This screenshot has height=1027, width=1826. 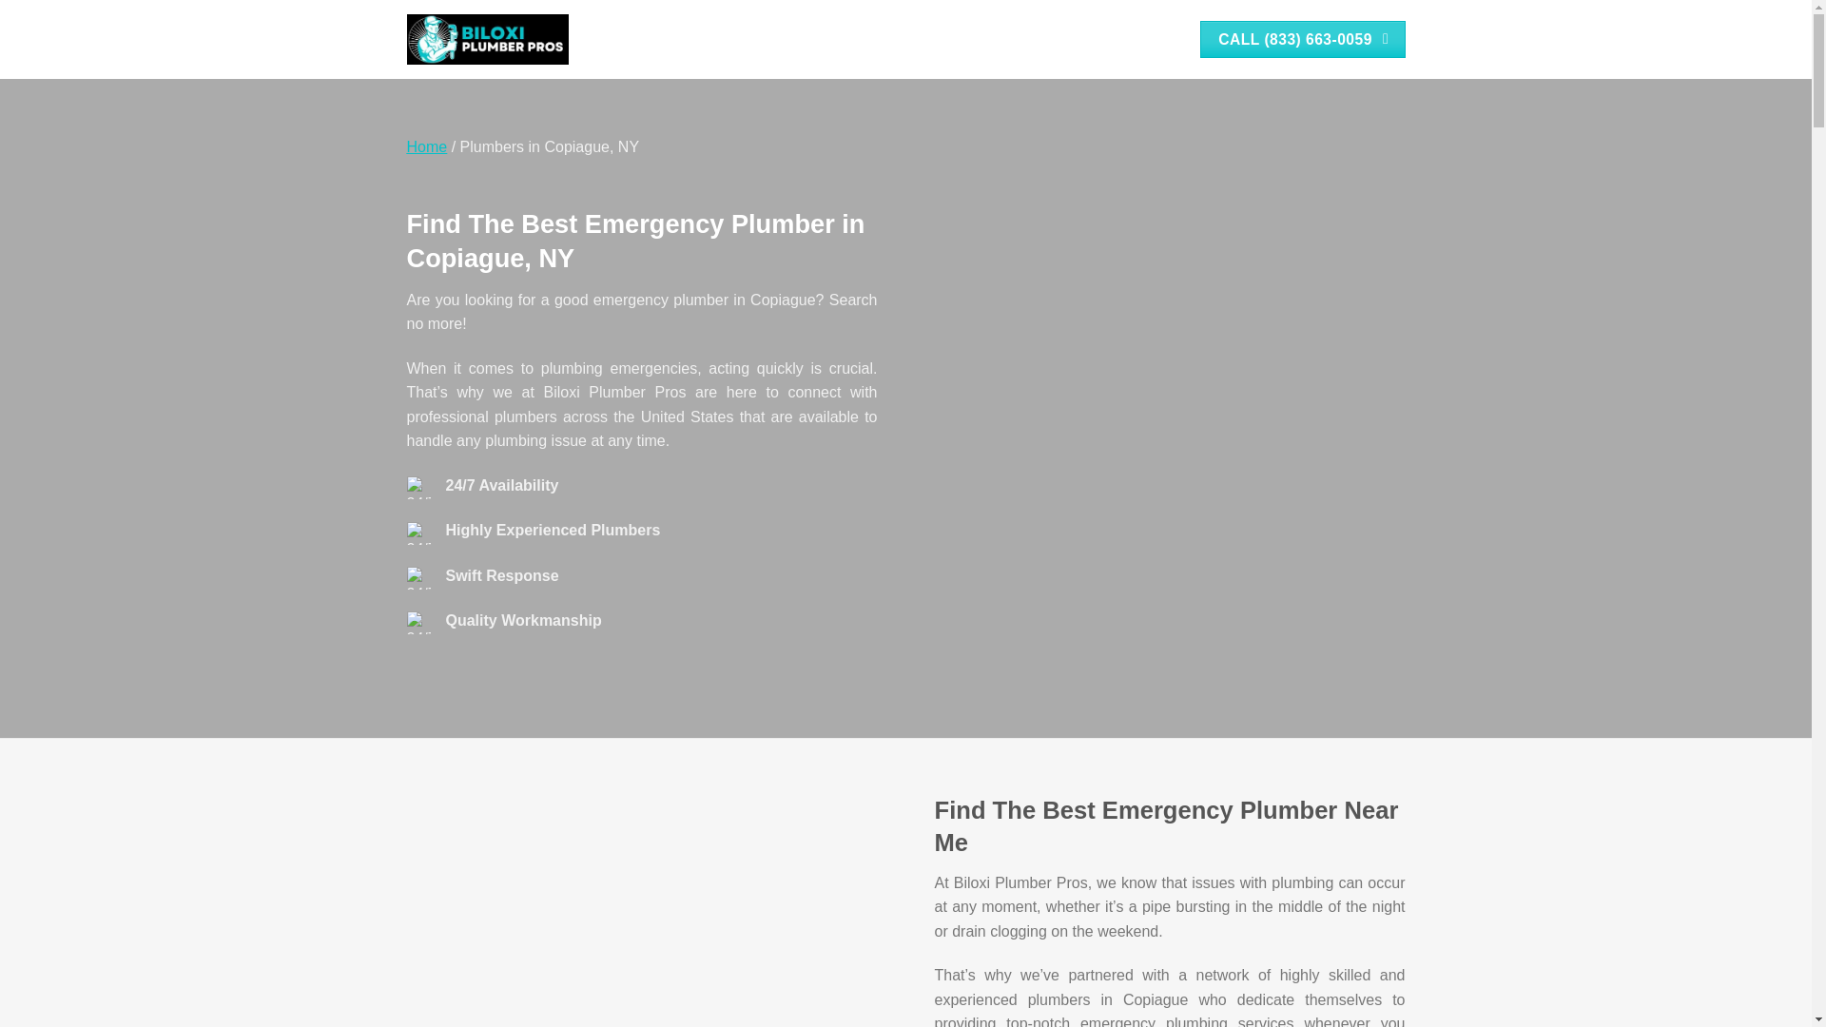 I want to click on Home, so click(x=427, y=146).